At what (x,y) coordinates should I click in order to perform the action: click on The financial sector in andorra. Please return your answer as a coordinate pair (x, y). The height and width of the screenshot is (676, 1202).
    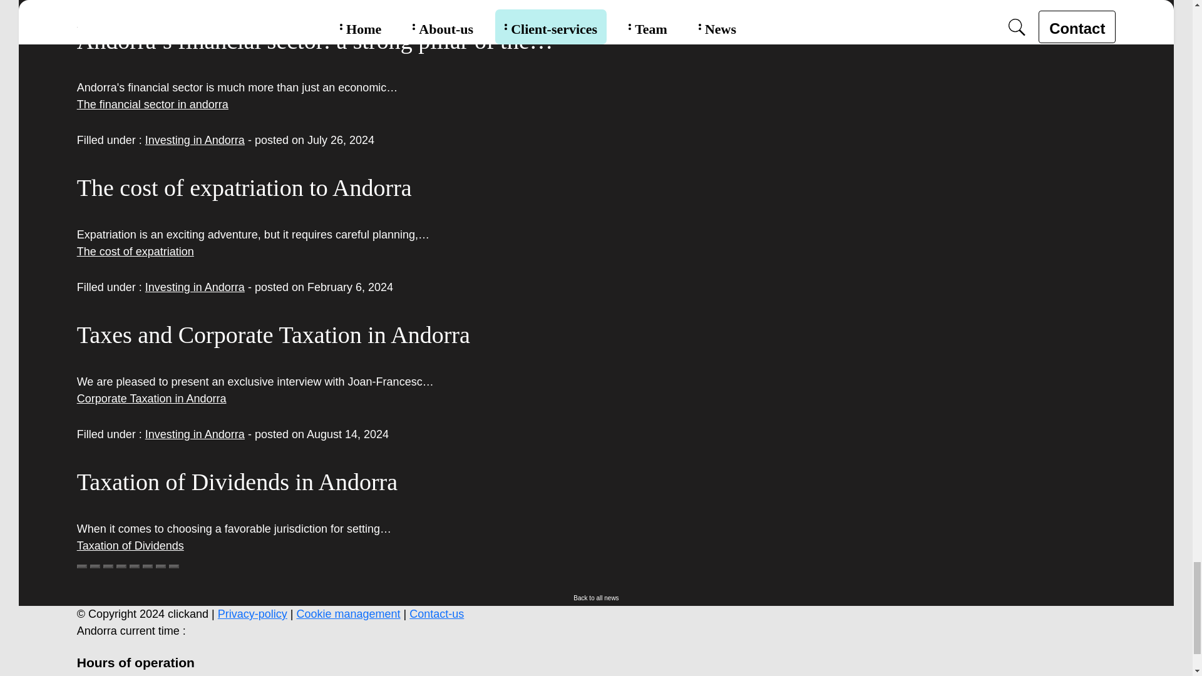
    Looking at the image, I should click on (152, 104).